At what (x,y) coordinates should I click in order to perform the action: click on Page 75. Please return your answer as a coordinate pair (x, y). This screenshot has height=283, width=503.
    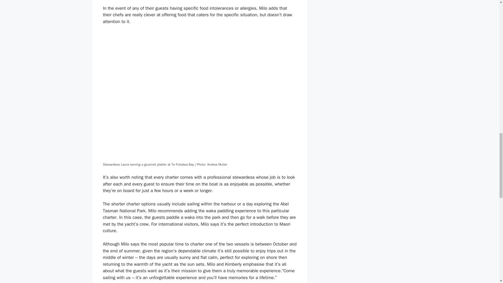
    Looking at the image, I should click on (200, 184).